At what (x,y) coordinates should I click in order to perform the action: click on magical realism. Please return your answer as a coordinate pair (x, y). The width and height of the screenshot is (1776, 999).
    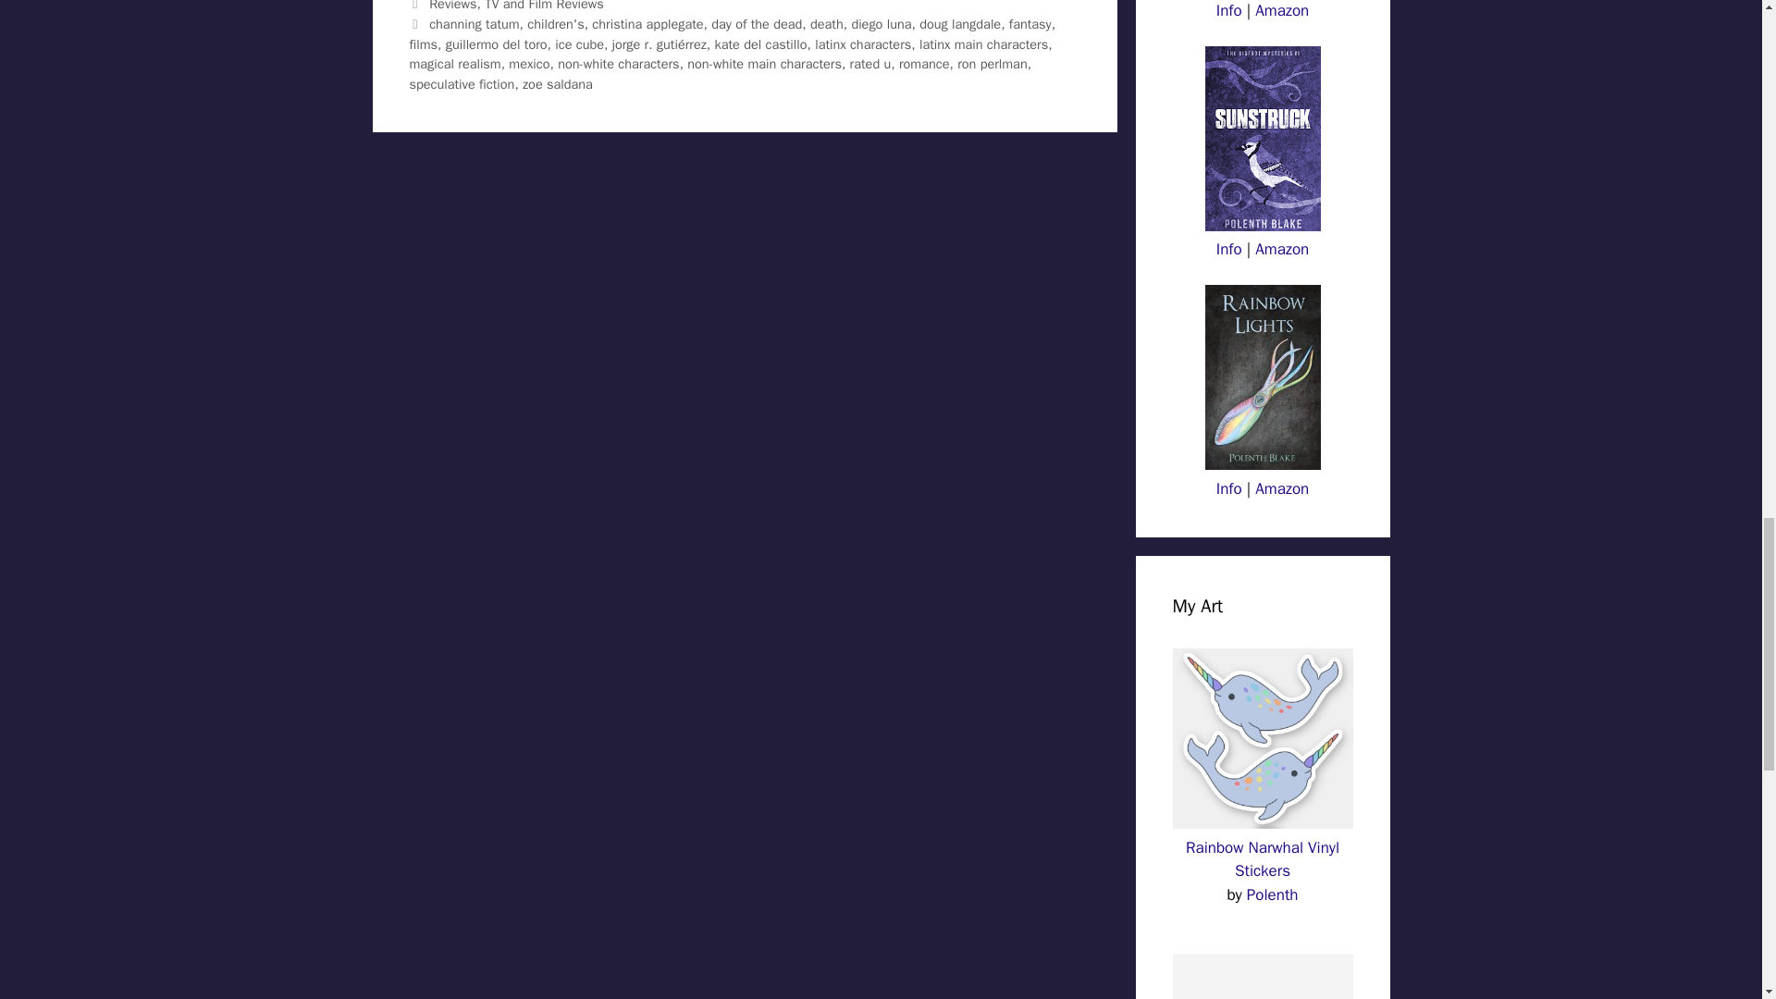
    Looking at the image, I should click on (454, 63).